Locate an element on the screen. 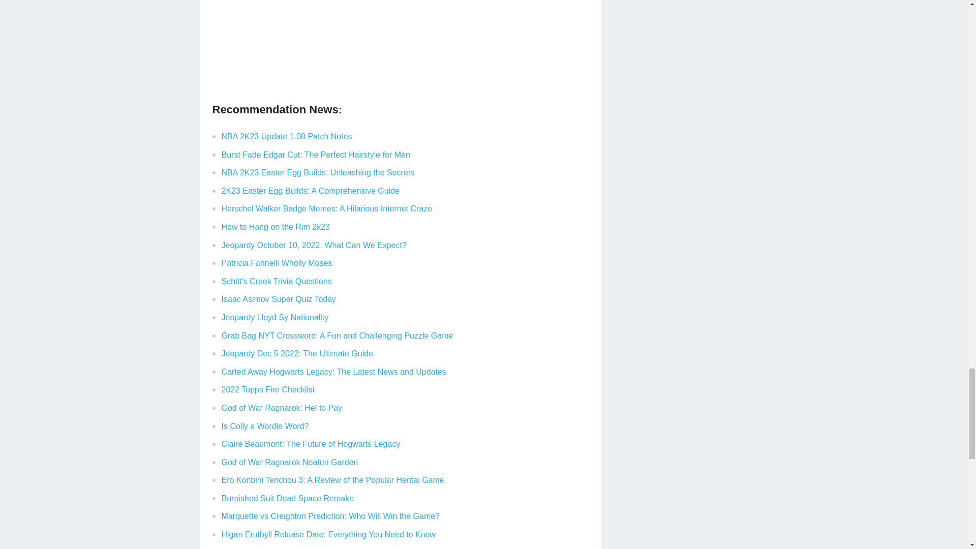 Image resolution: width=976 pixels, height=549 pixels. Carted Away Hogwarts Legacy: The Latest News and Updates is located at coordinates (333, 371).